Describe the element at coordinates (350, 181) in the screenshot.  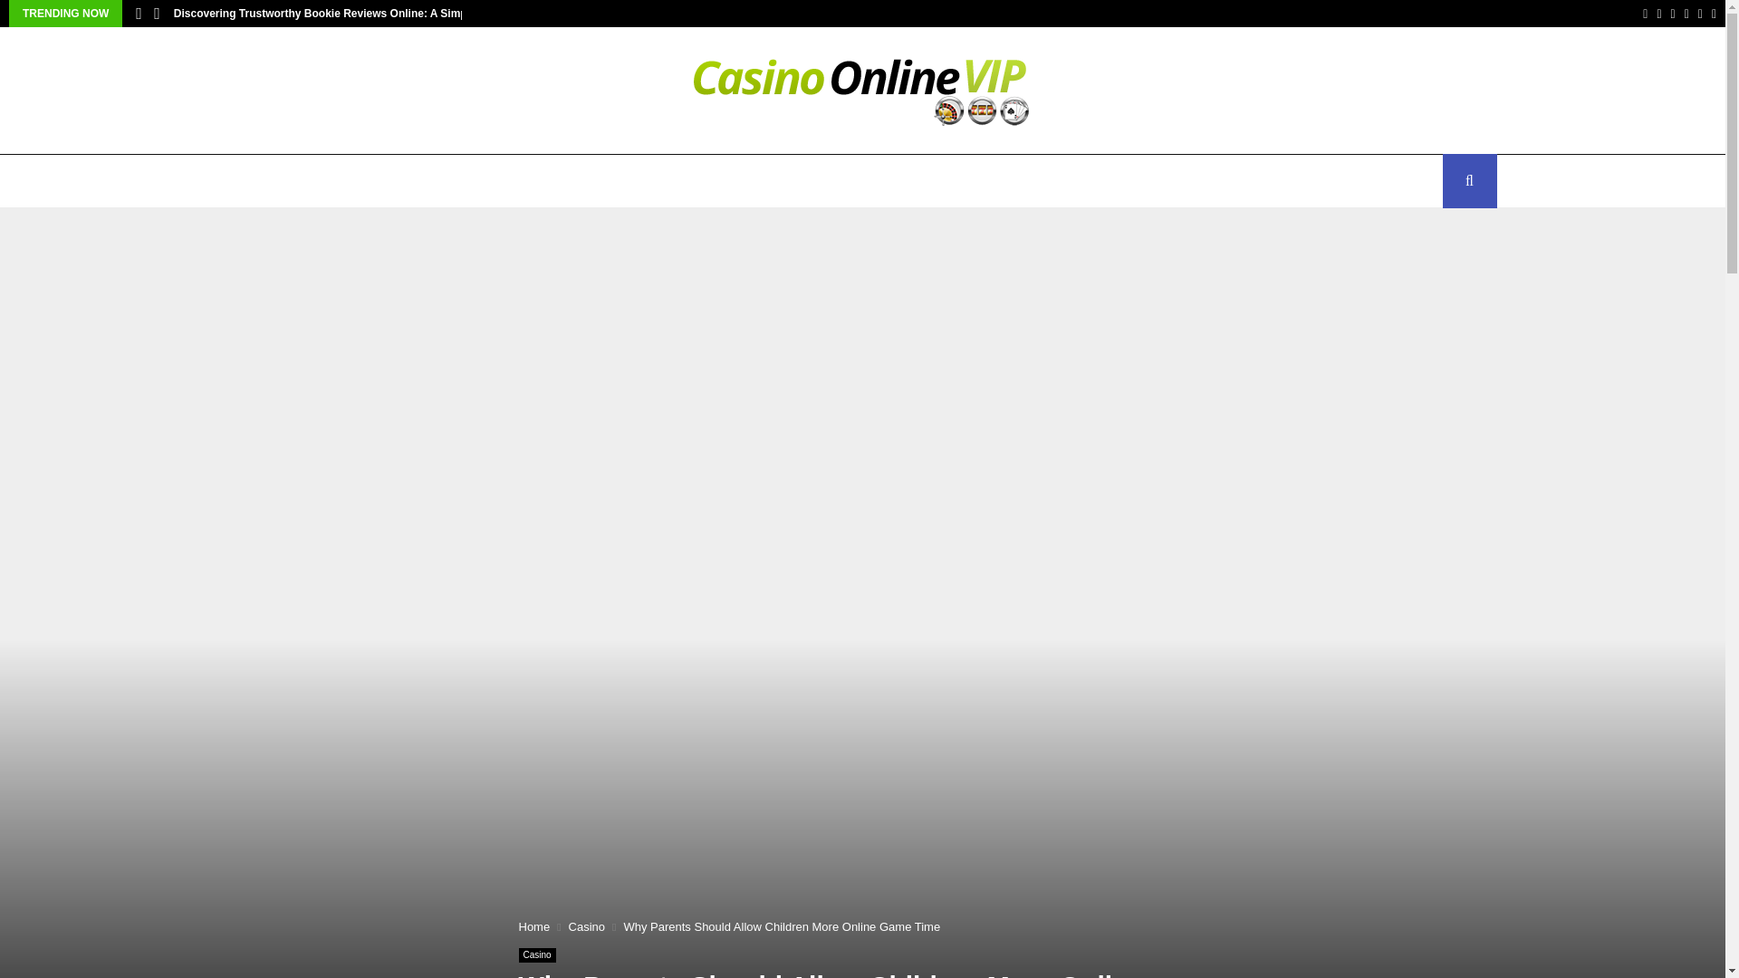
I see `BETTING` at that location.